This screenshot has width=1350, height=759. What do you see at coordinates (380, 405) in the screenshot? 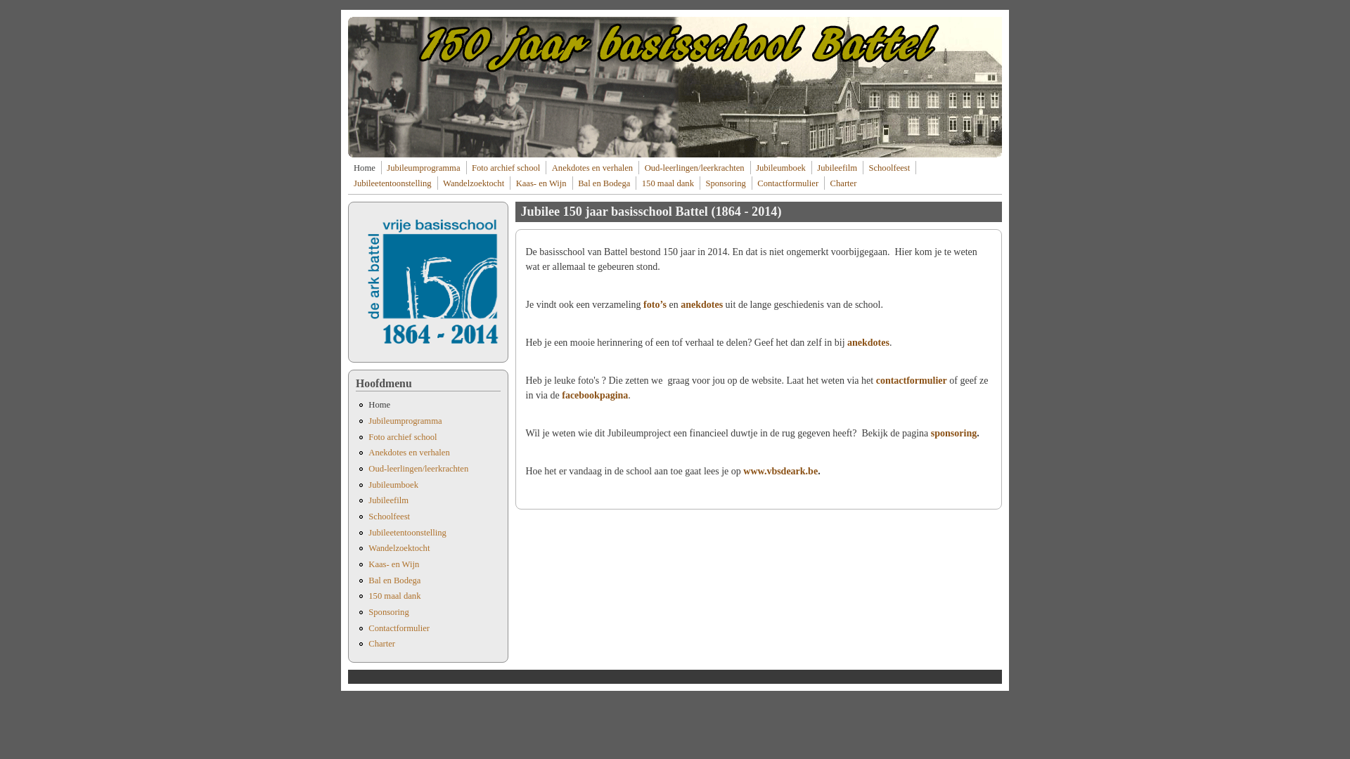
I see `Home` at bounding box center [380, 405].